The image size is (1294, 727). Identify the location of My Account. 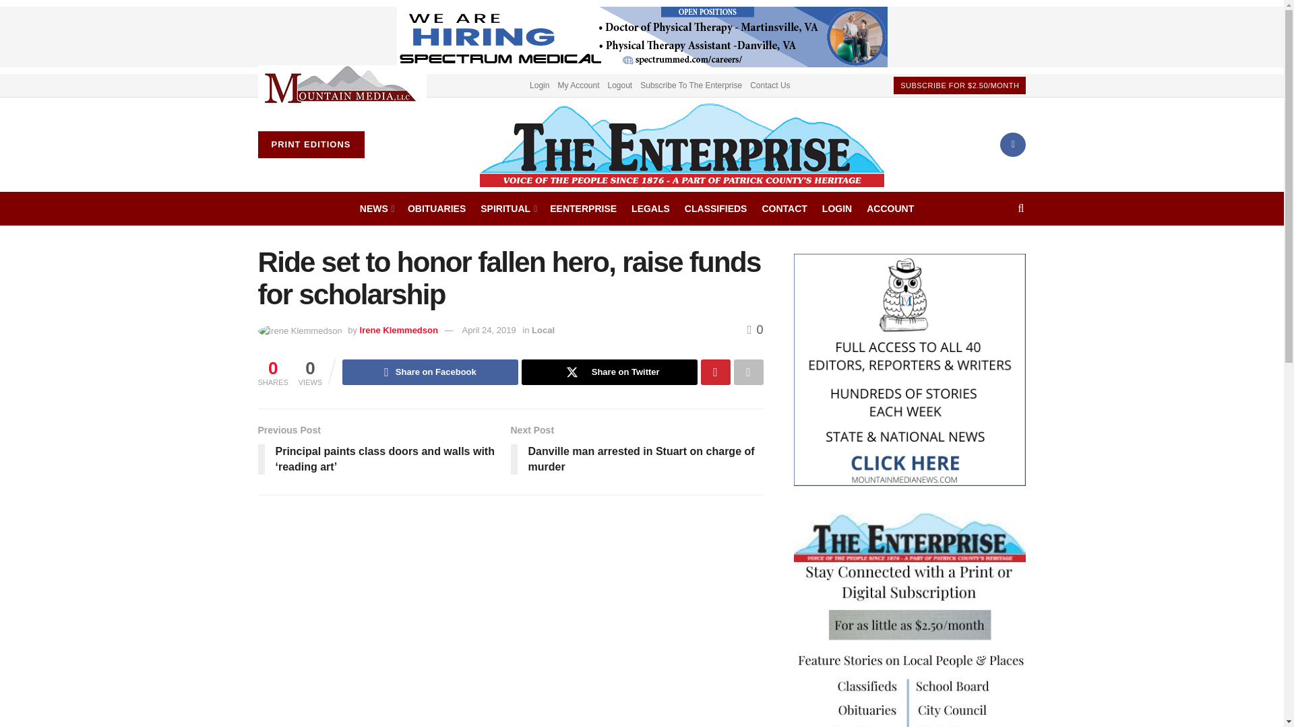
(578, 85).